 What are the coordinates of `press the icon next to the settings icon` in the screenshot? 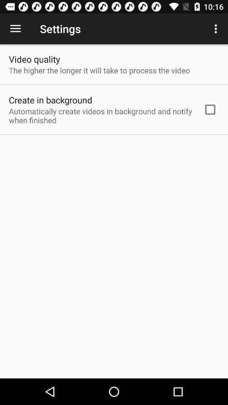 It's located at (15, 29).